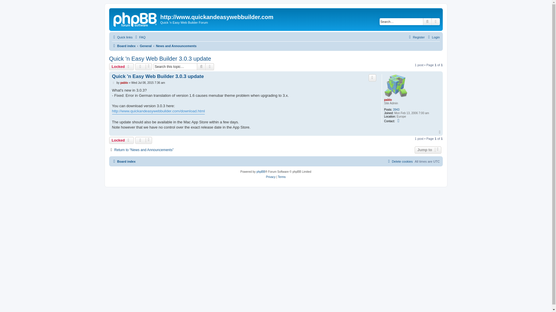 The width and height of the screenshot is (556, 312). What do you see at coordinates (160, 59) in the screenshot?
I see `Quick 'n Easy Web Builder 3.0.3 update` at bounding box center [160, 59].